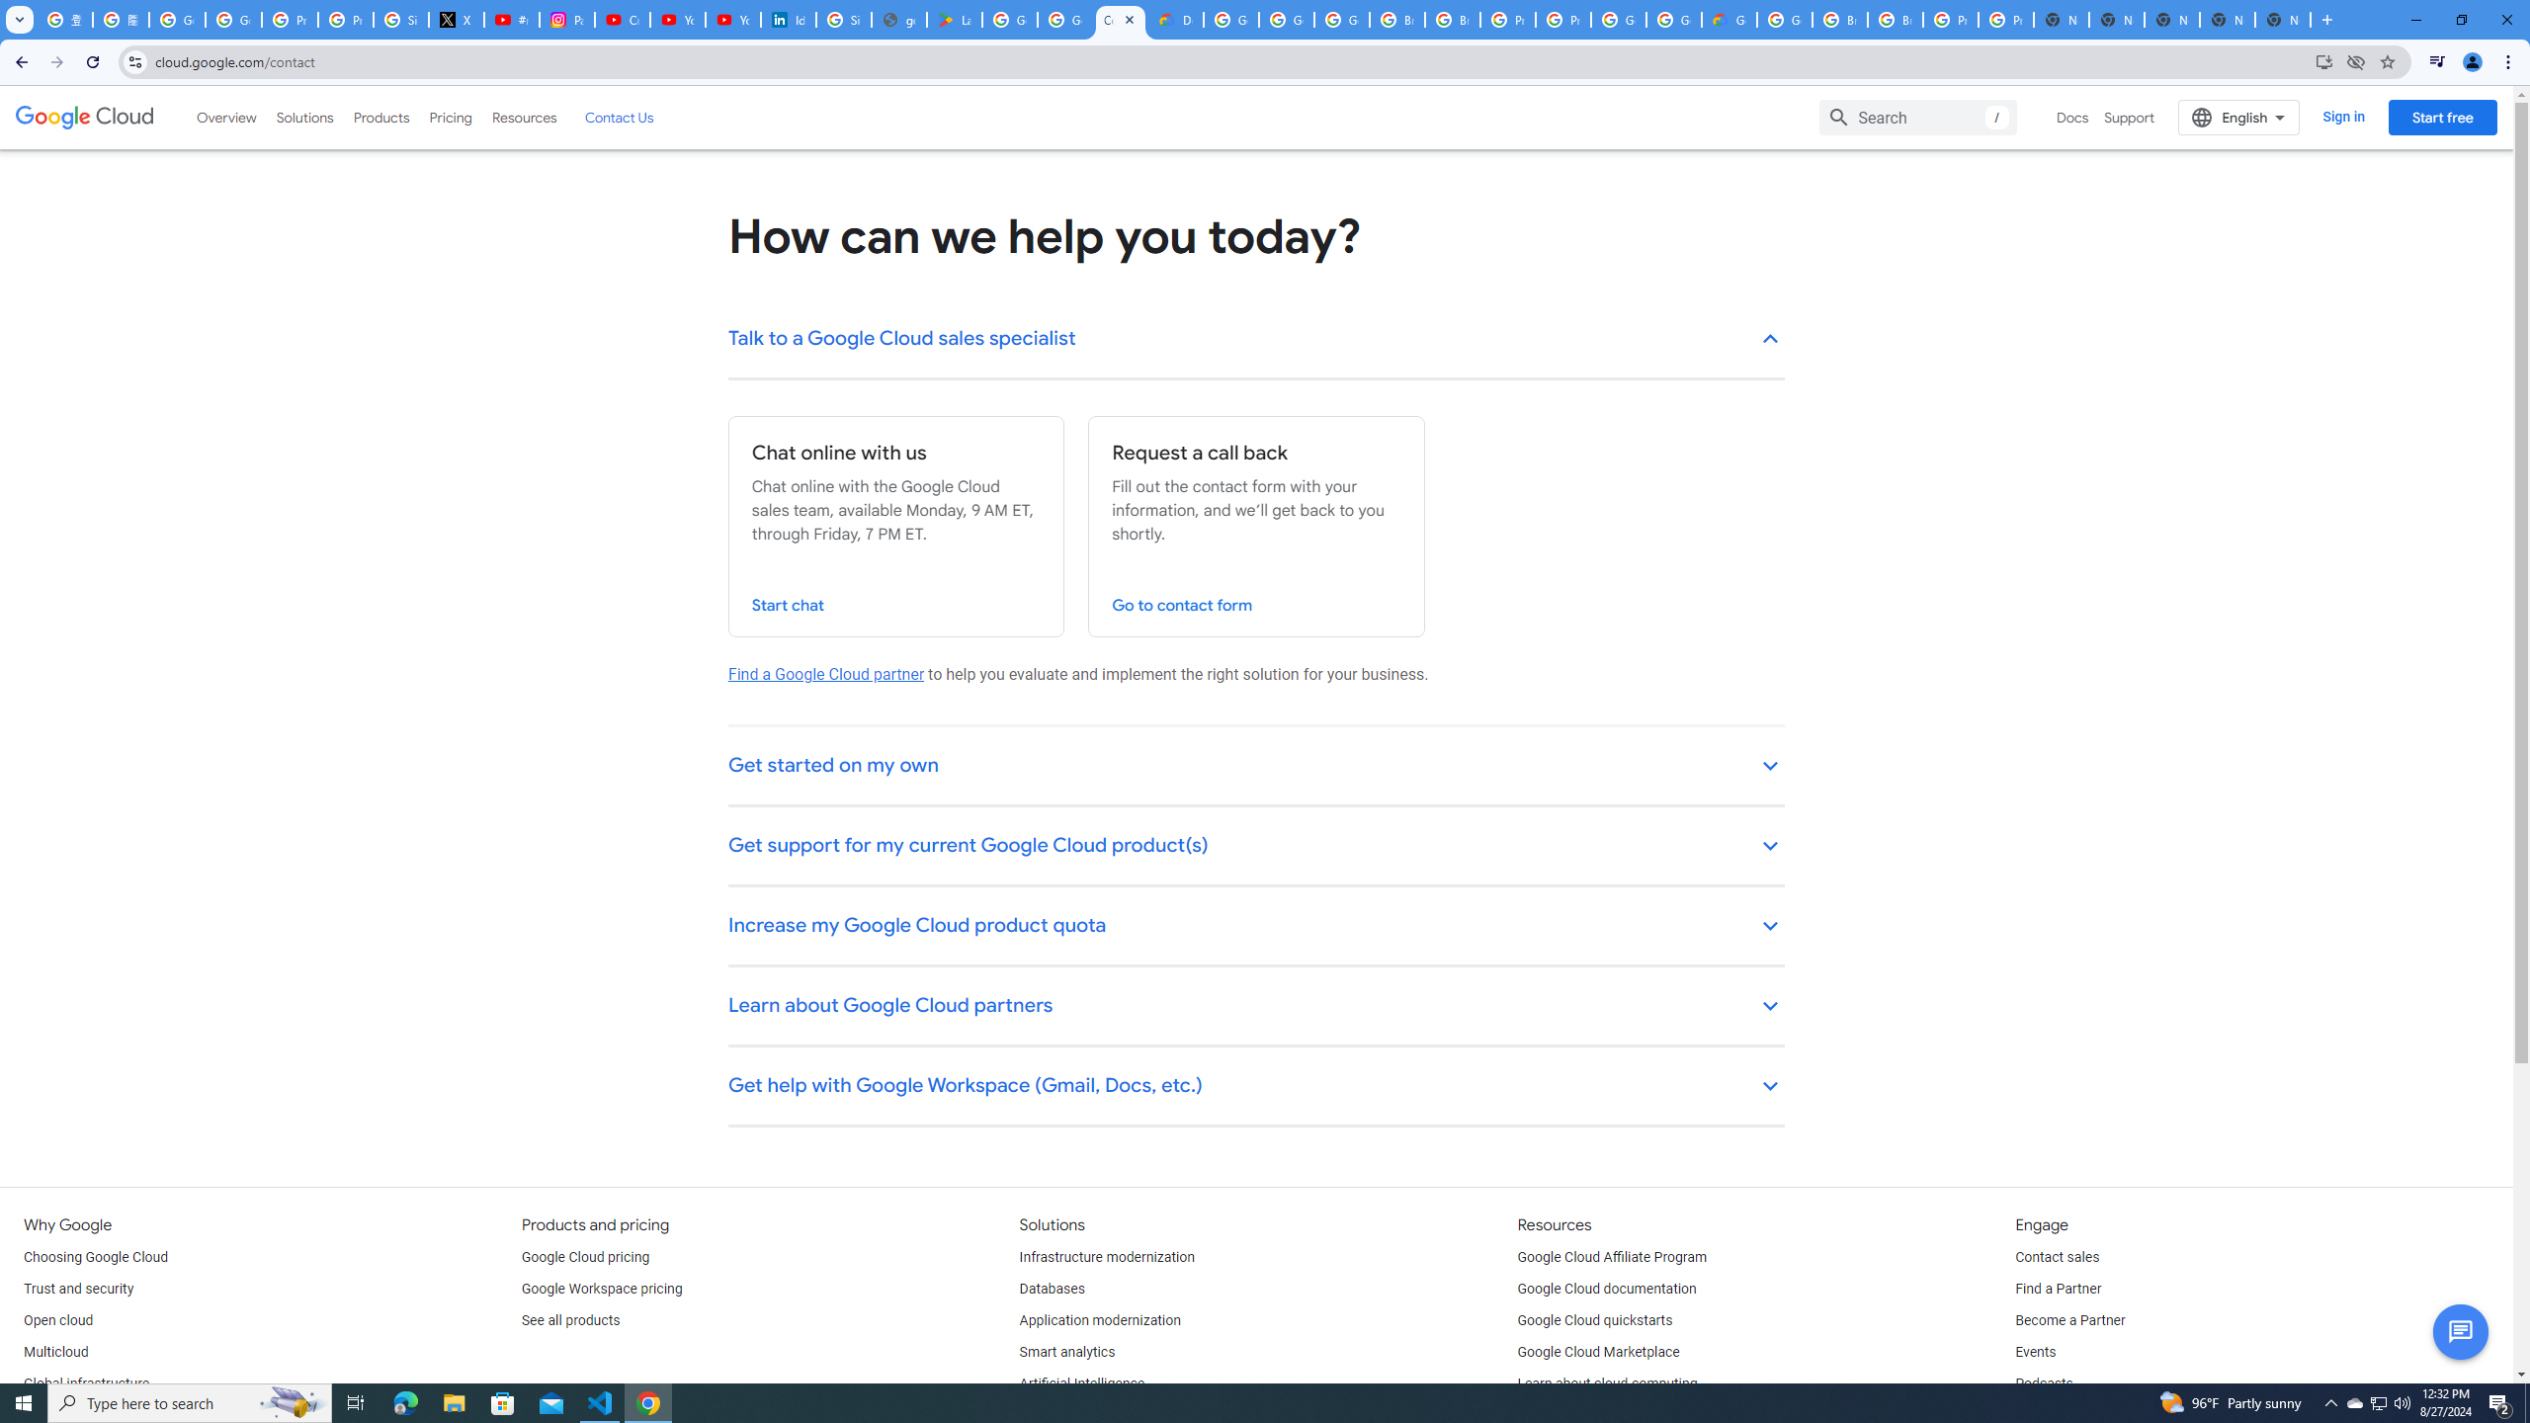 The height and width of the screenshot is (1423, 2530). I want to click on Global infrastructure, so click(86, 1383).